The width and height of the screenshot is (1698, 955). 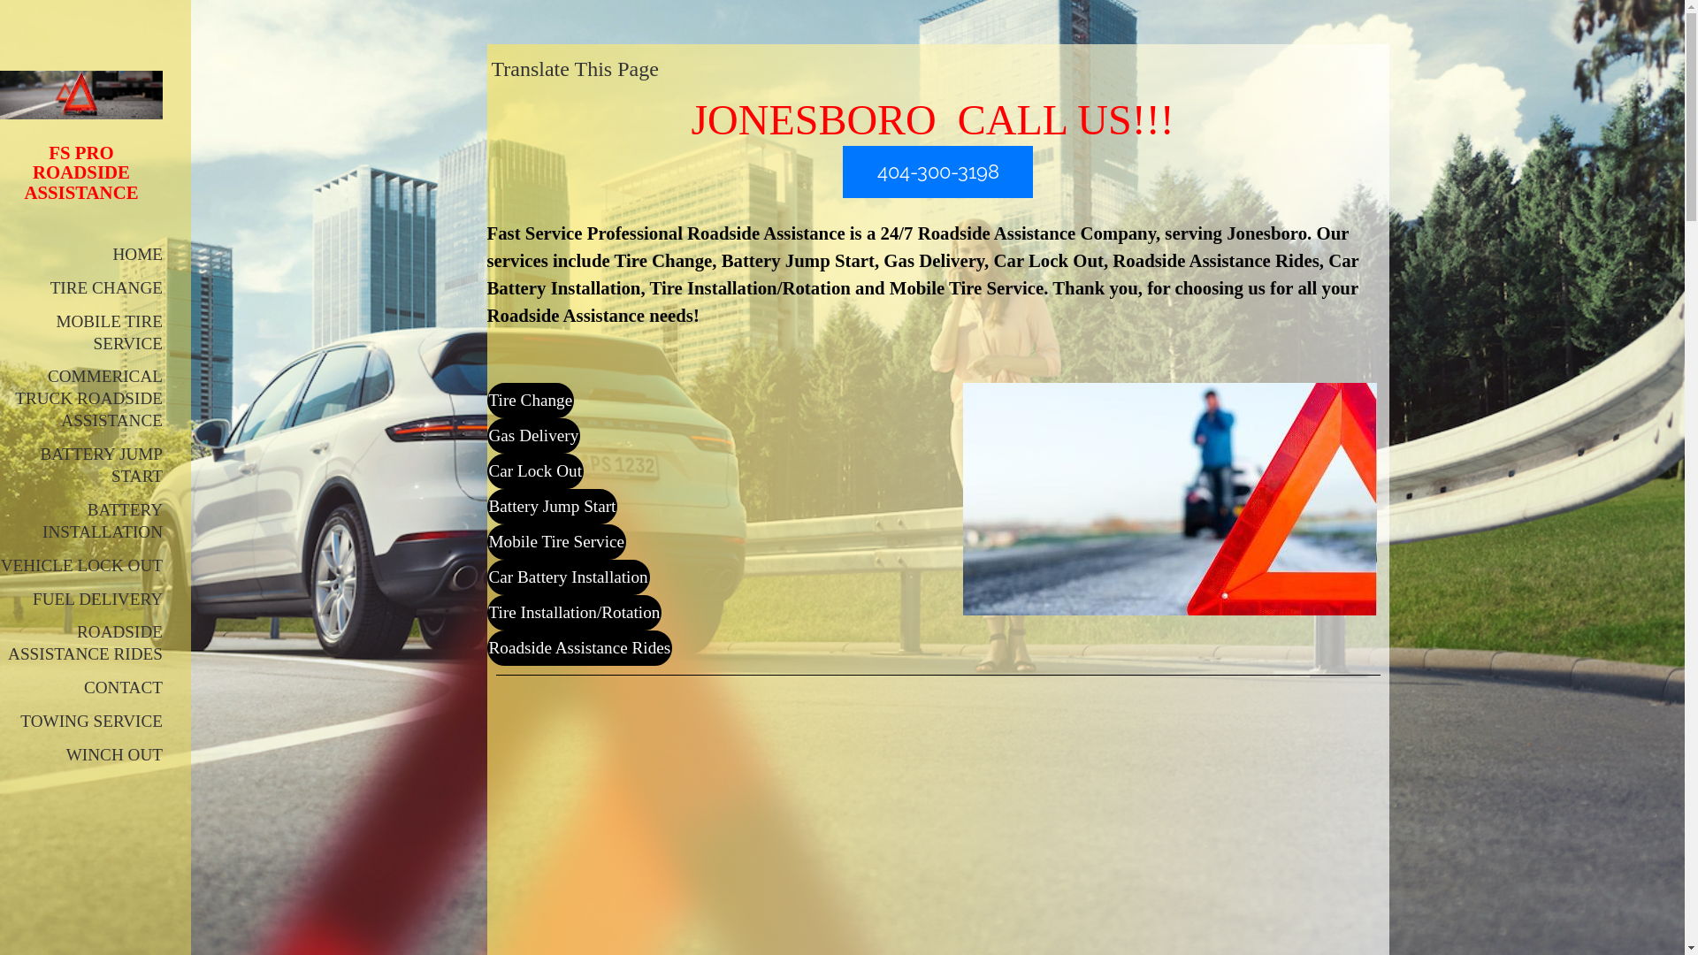 I want to click on TIRE CHANGE, so click(x=106, y=288).